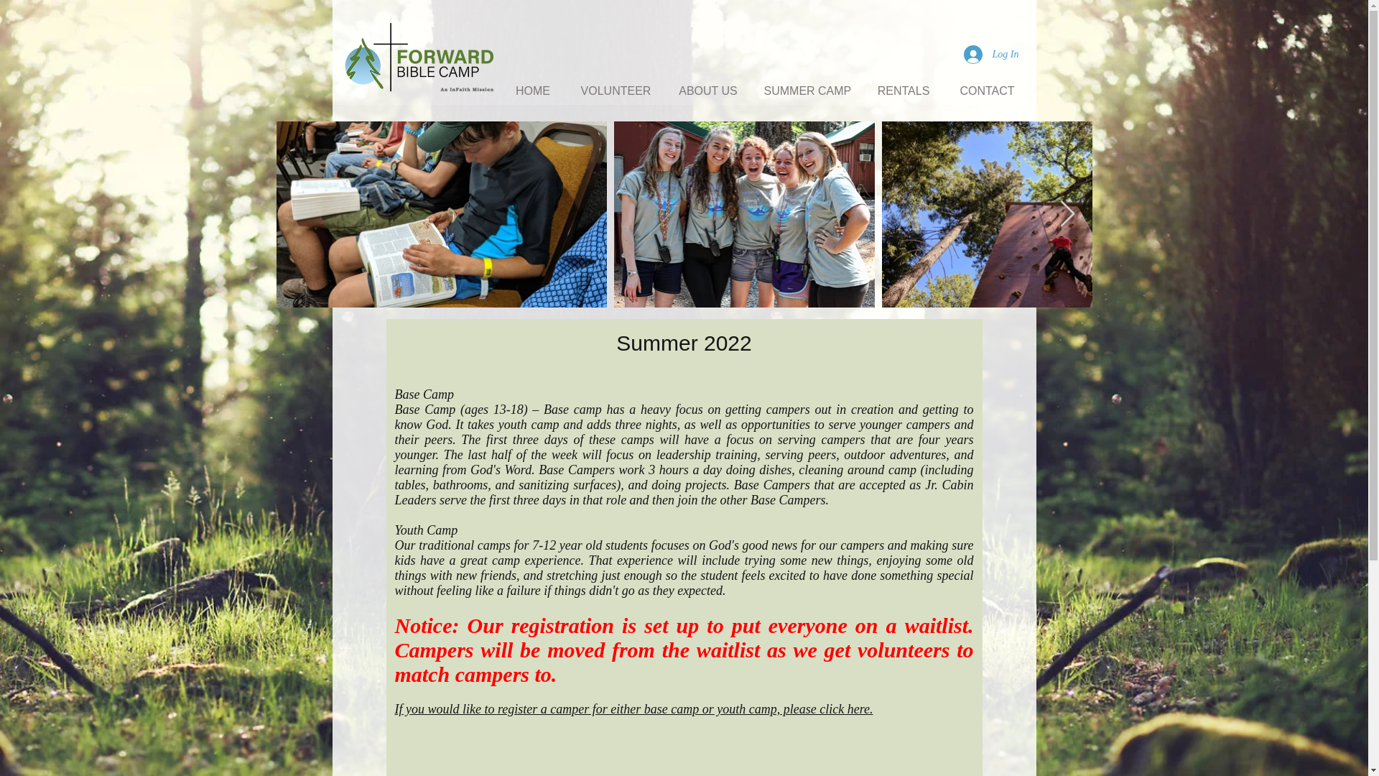 The height and width of the screenshot is (776, 1379). Describe the element at coordinates (615, 91) in the screenshot. I see `VOLUNTEER` at that location.